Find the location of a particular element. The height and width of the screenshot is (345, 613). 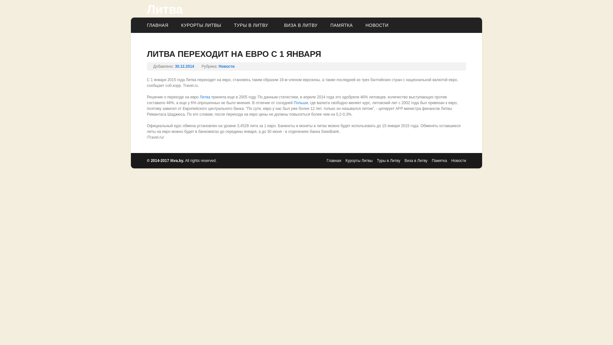

30.12.2014 is located at coordinates (185, 66).